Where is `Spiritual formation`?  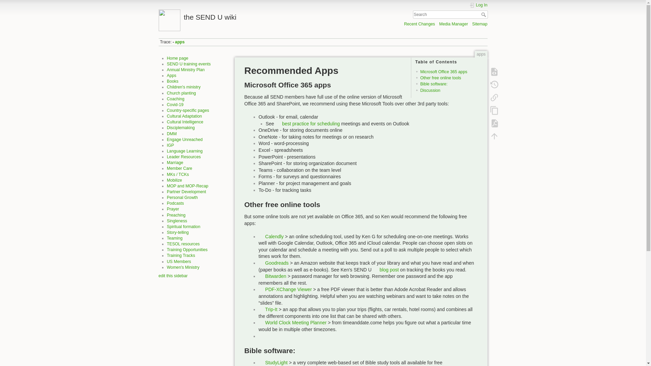 Spiritual formation is located at coordinates (183, 227).